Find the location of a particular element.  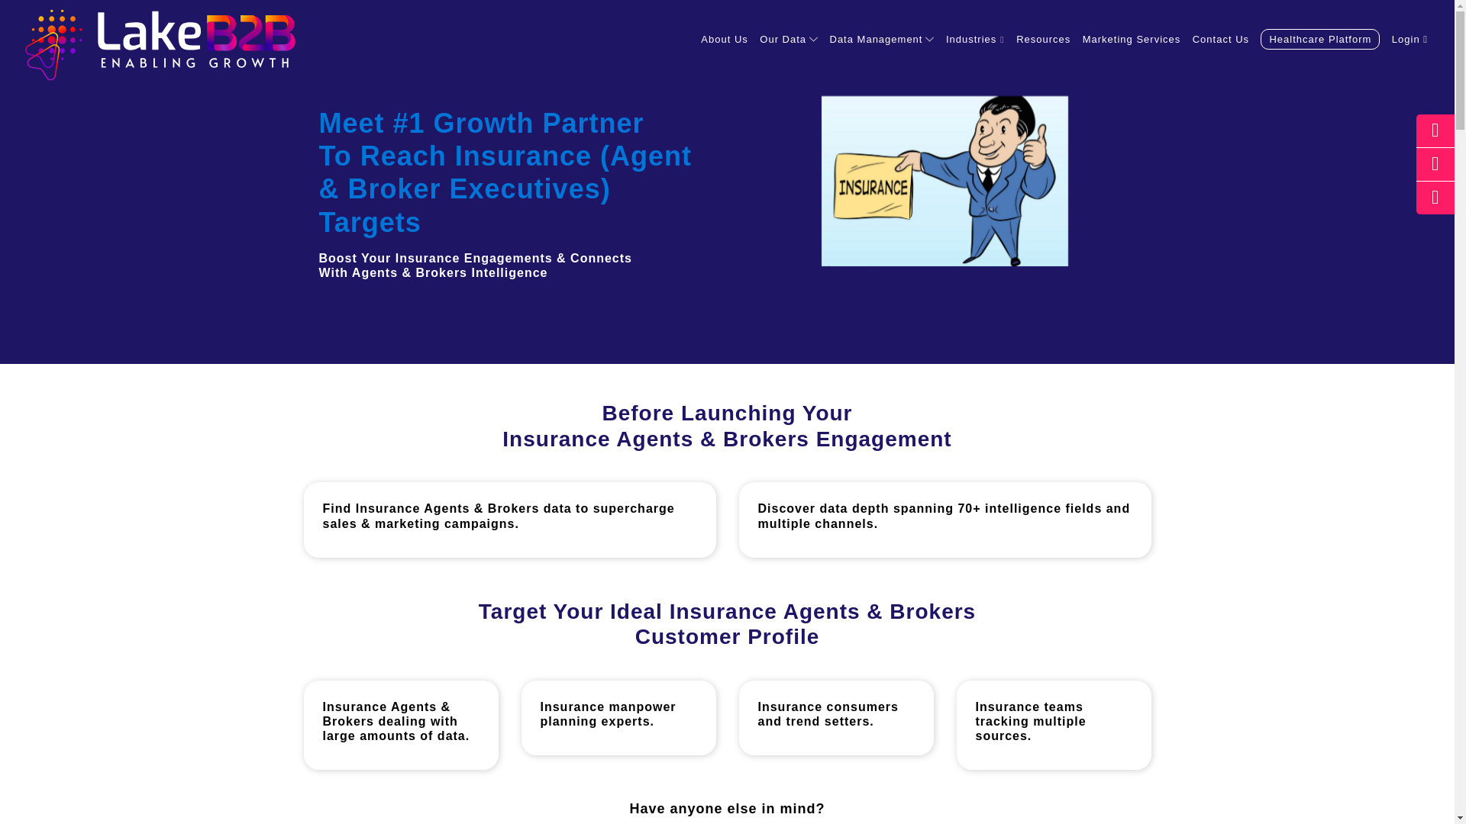

Industries is located at coordinates (975, 44).